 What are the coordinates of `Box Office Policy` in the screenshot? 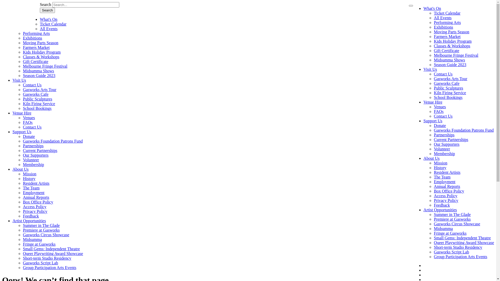 It's located at (449, 191).